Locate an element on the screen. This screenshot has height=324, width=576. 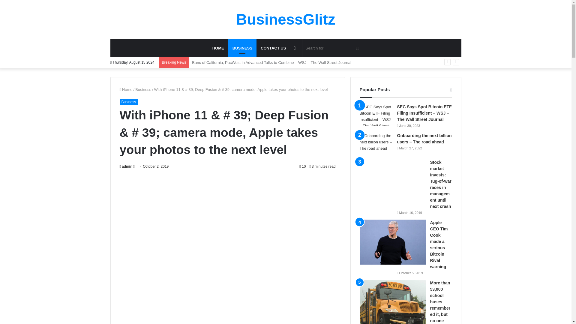
BusinessGlitz is located at coordinates (286, 19).